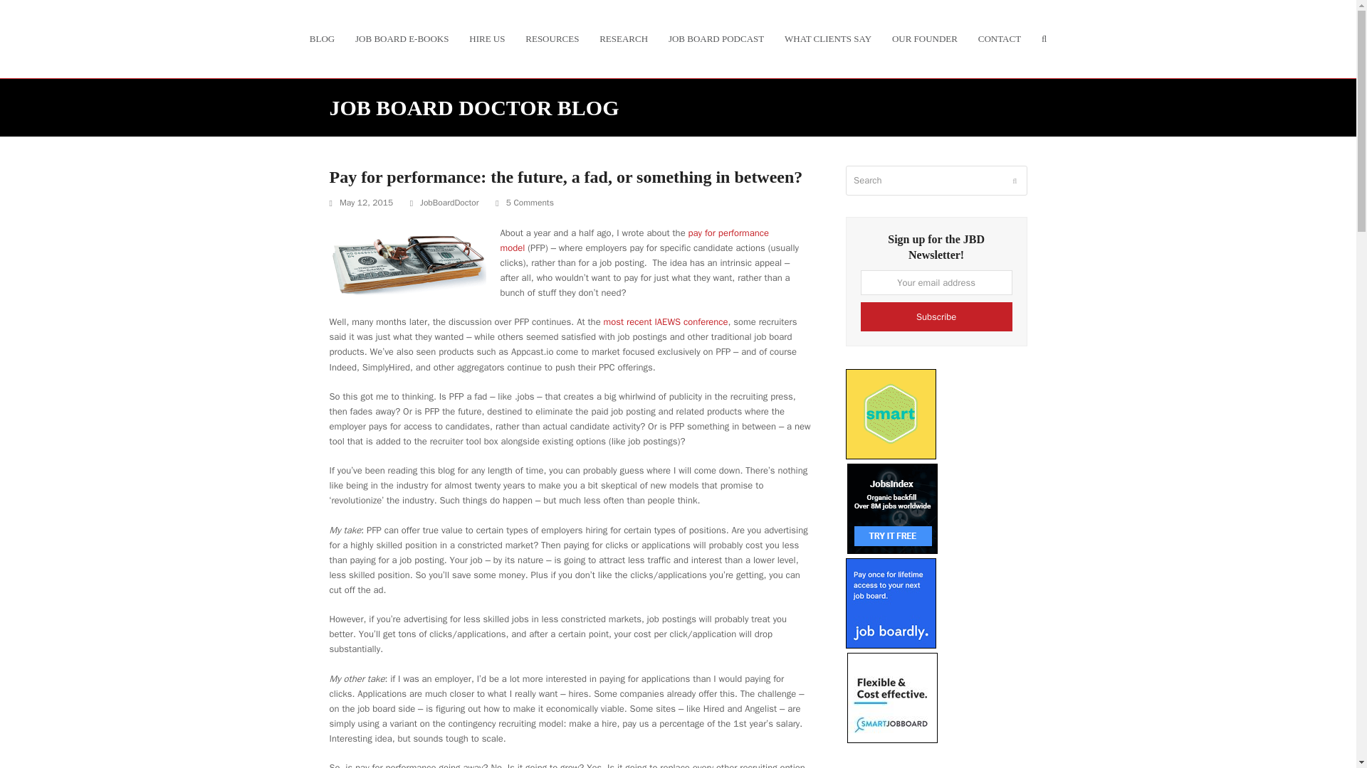 The width and height of the screenshot is (1367, 768). I want to click on WHAT CLIENTS SAY, so click(828, 38).